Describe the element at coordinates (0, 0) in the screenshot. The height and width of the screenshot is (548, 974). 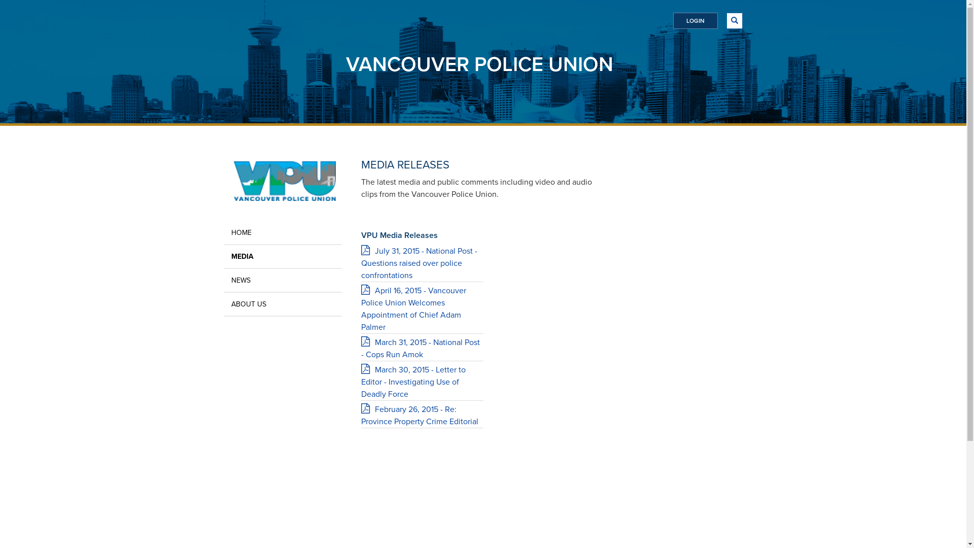
I see `Skip to main content` at that location.